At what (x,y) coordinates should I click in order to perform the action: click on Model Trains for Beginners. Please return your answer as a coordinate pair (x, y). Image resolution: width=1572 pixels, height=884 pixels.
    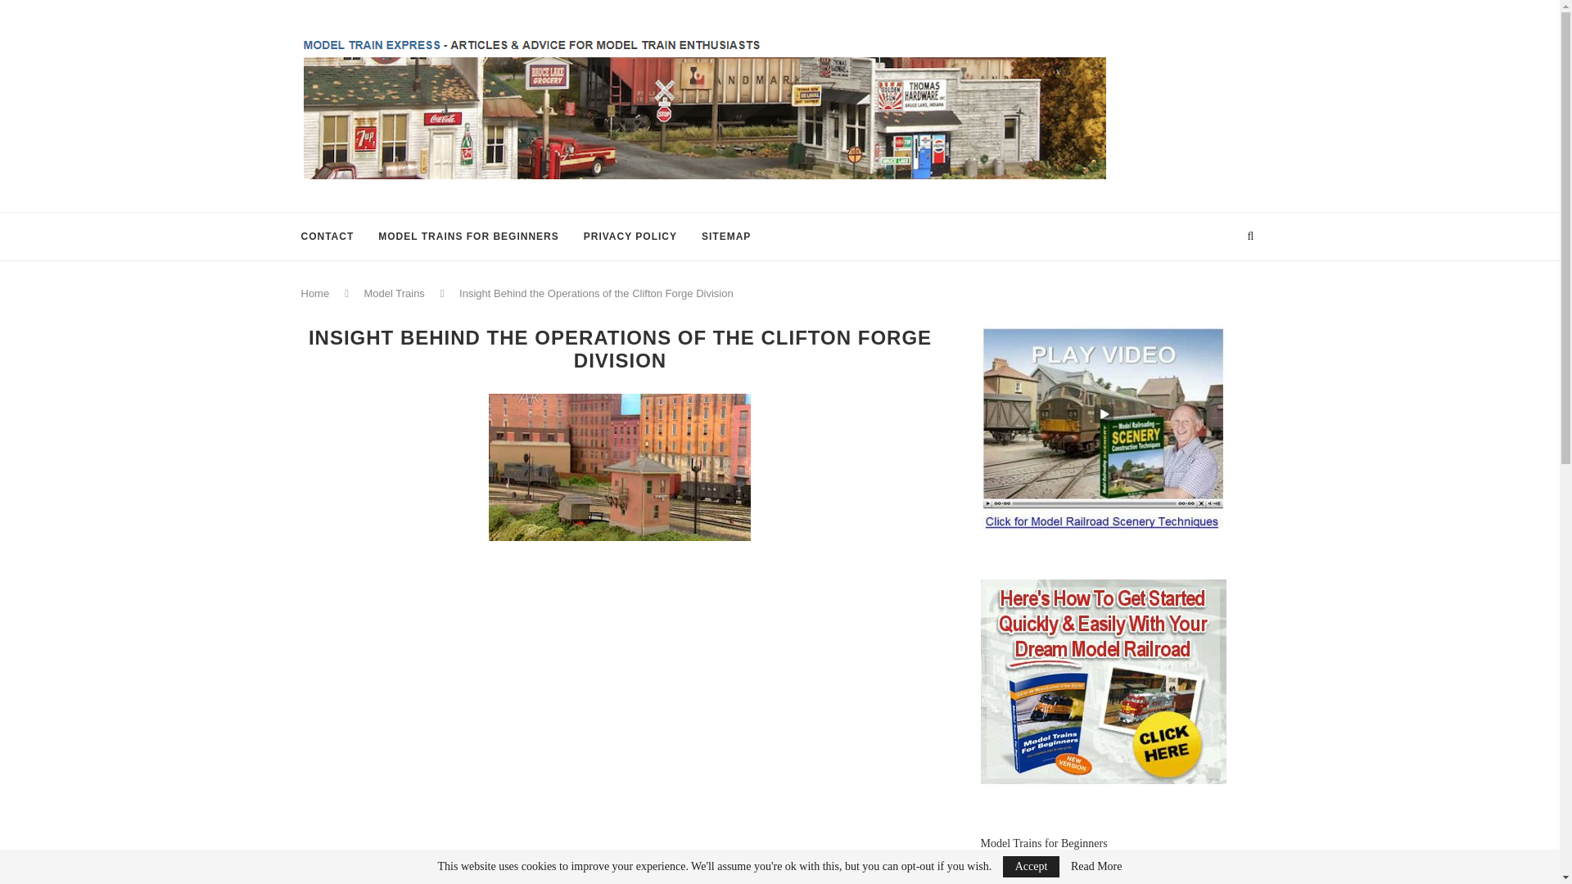
    Looking at the image, I should click on (1045, 843).